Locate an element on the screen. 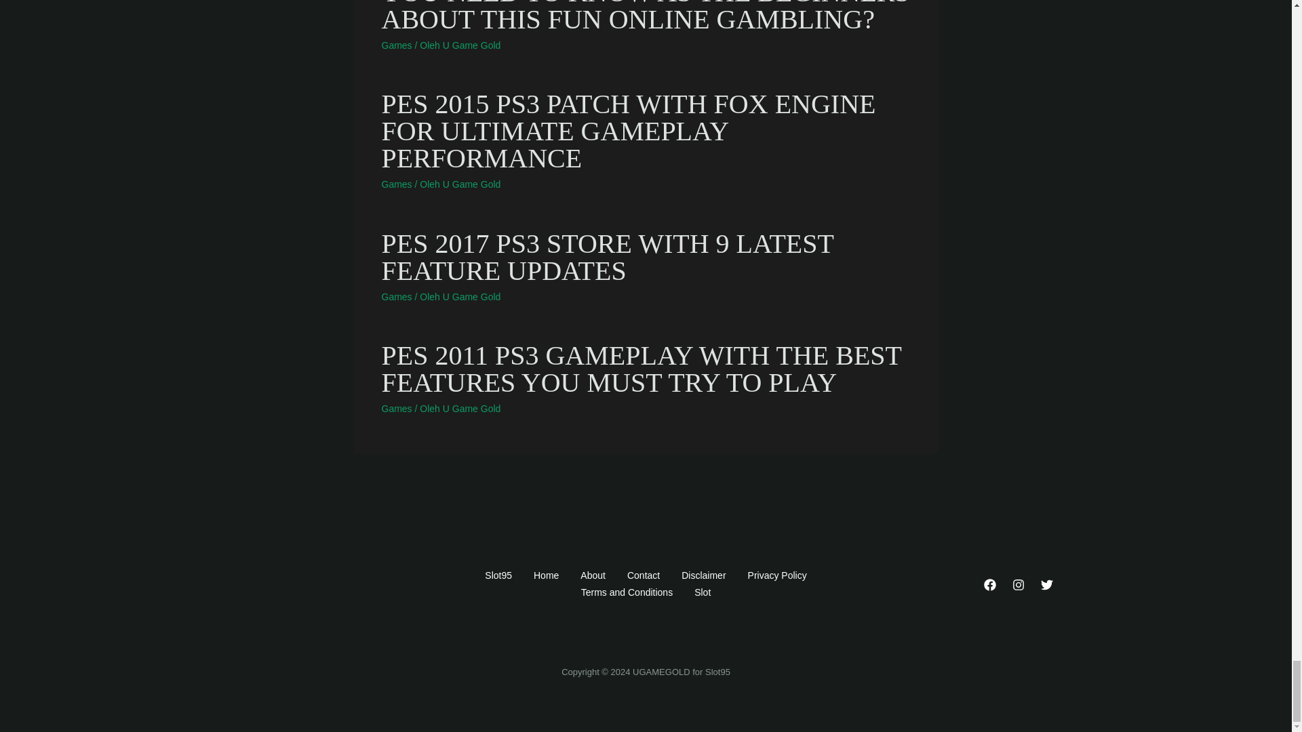  Lihat seluruh tulisan oleh U Game Gold is located at coordinates (472, 409).